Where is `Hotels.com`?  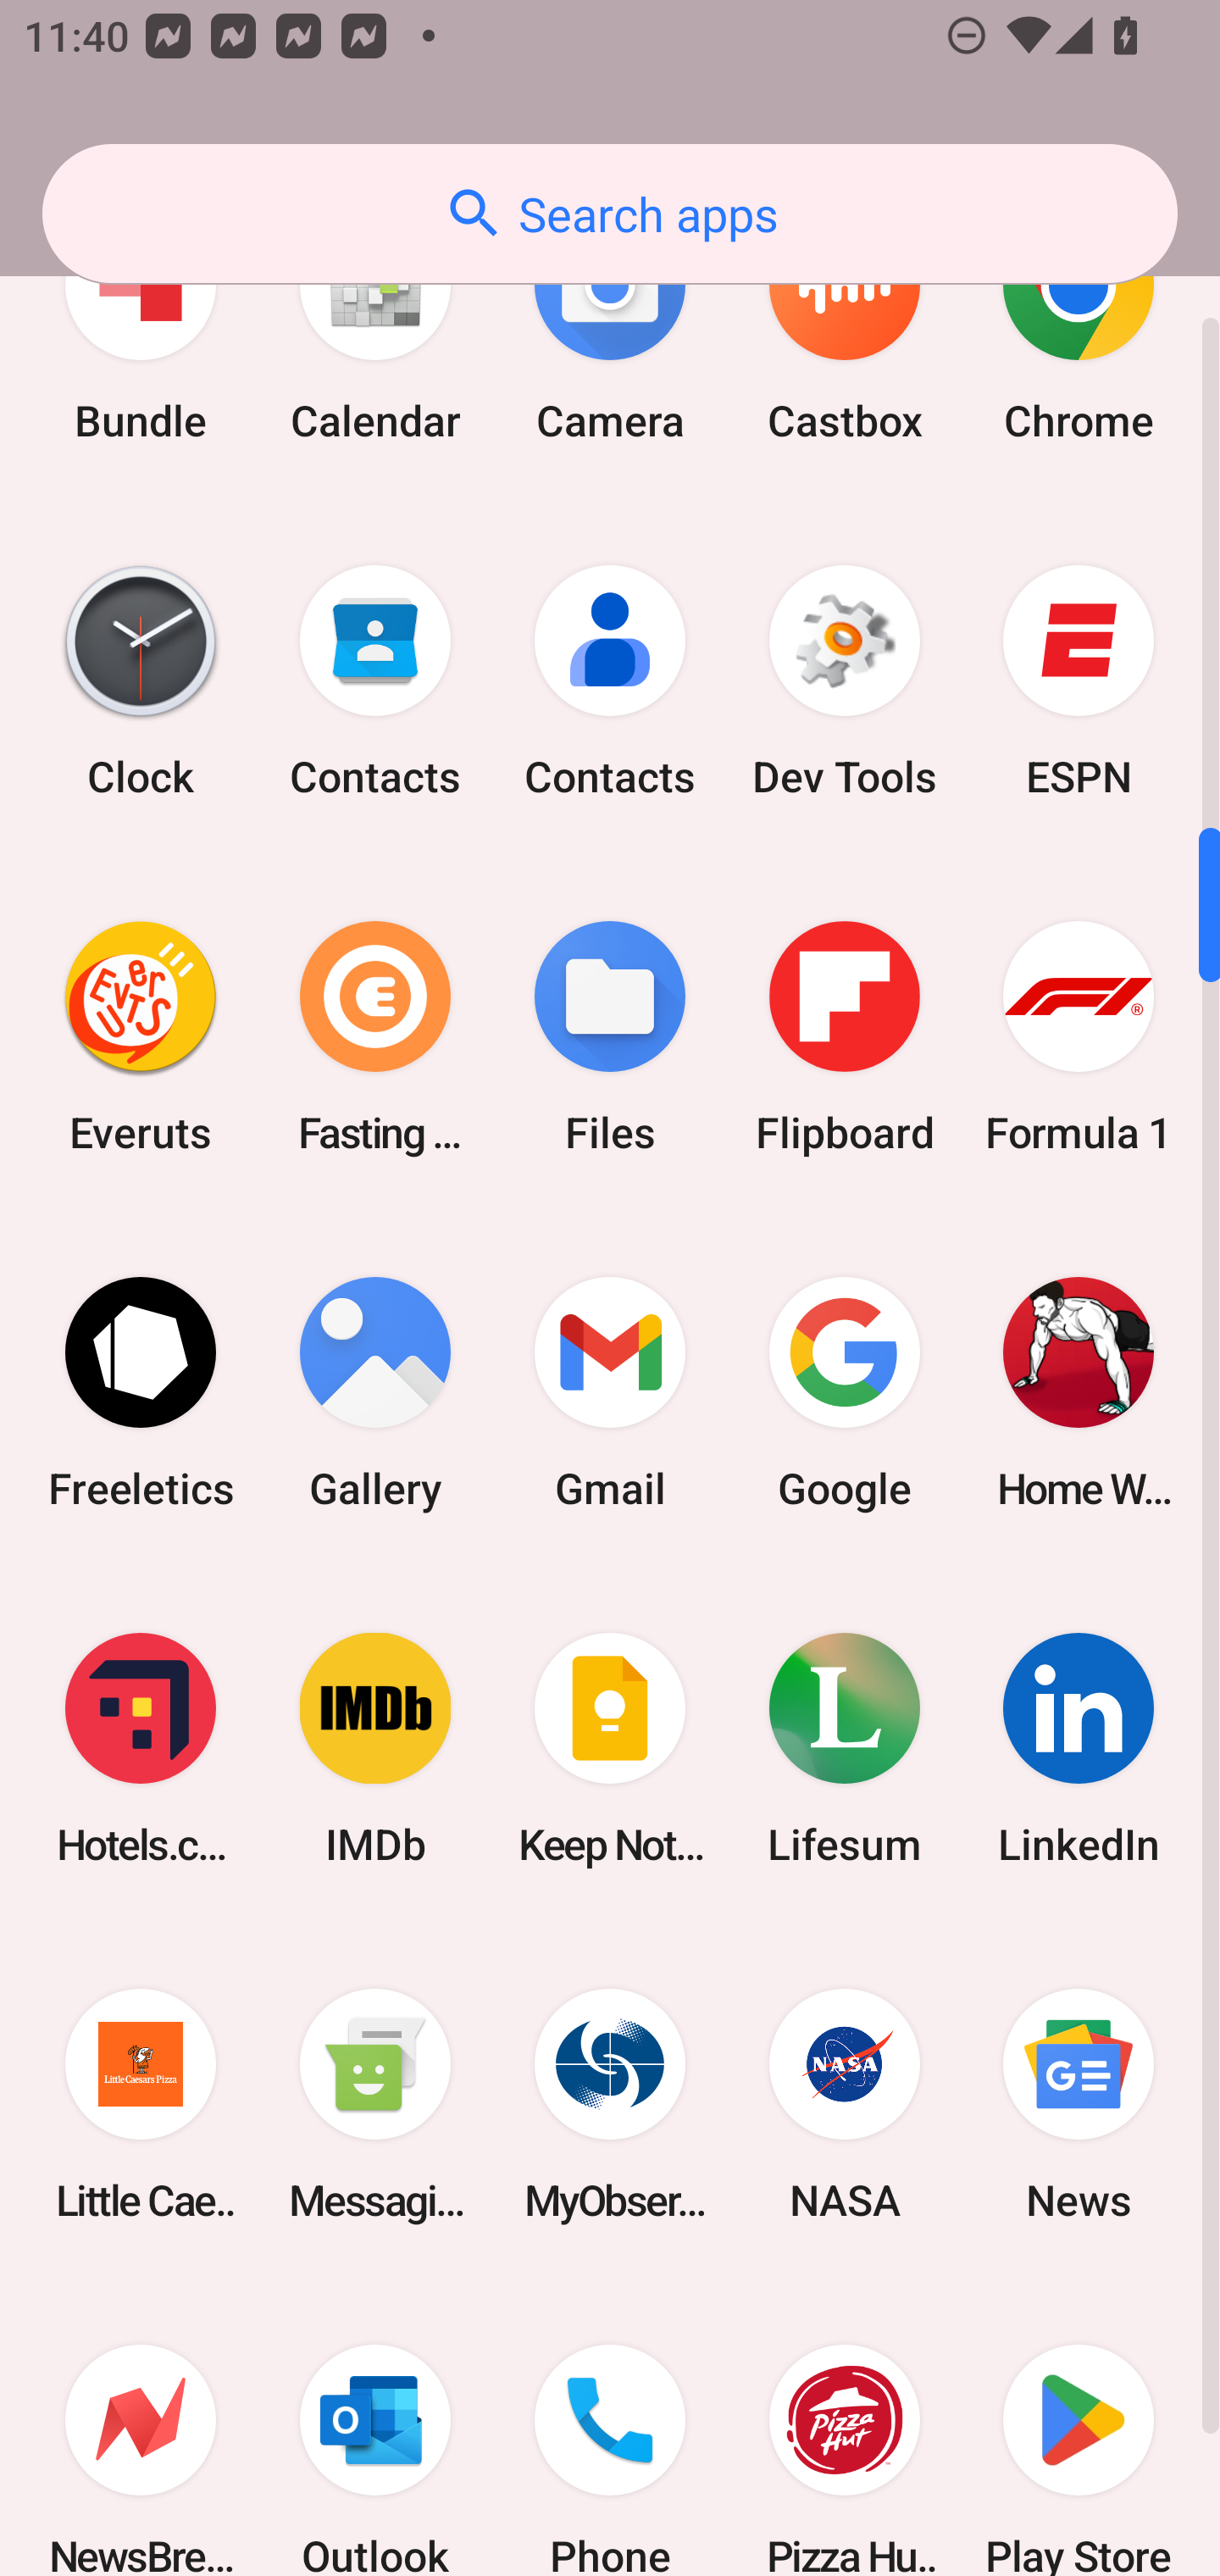 Hotels.com is located at coordinates (141, 1749).